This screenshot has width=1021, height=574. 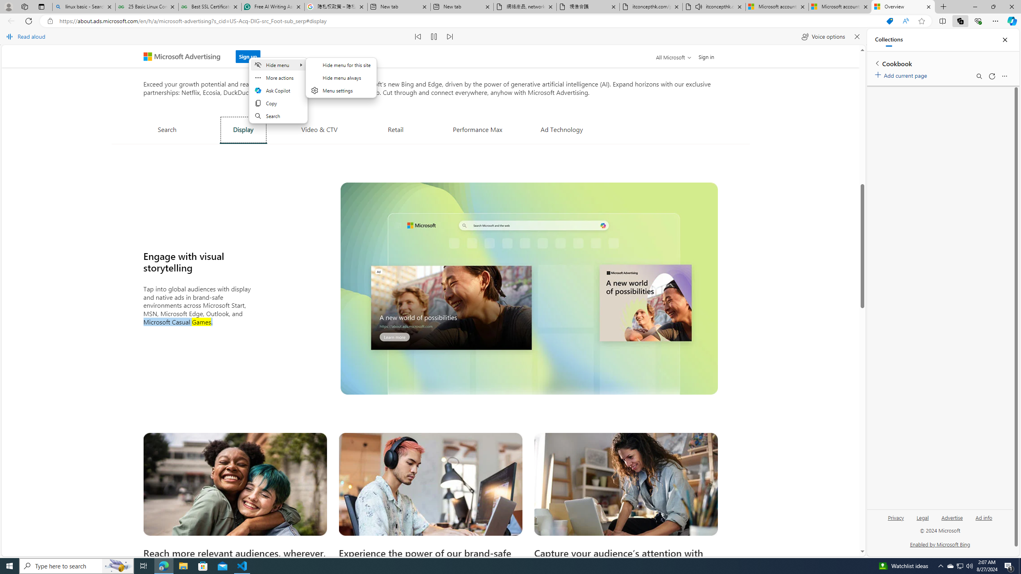 What do you see at coordinates (243, 130) in the screenshot?
I see `Display` at bounding box center [243, 130].